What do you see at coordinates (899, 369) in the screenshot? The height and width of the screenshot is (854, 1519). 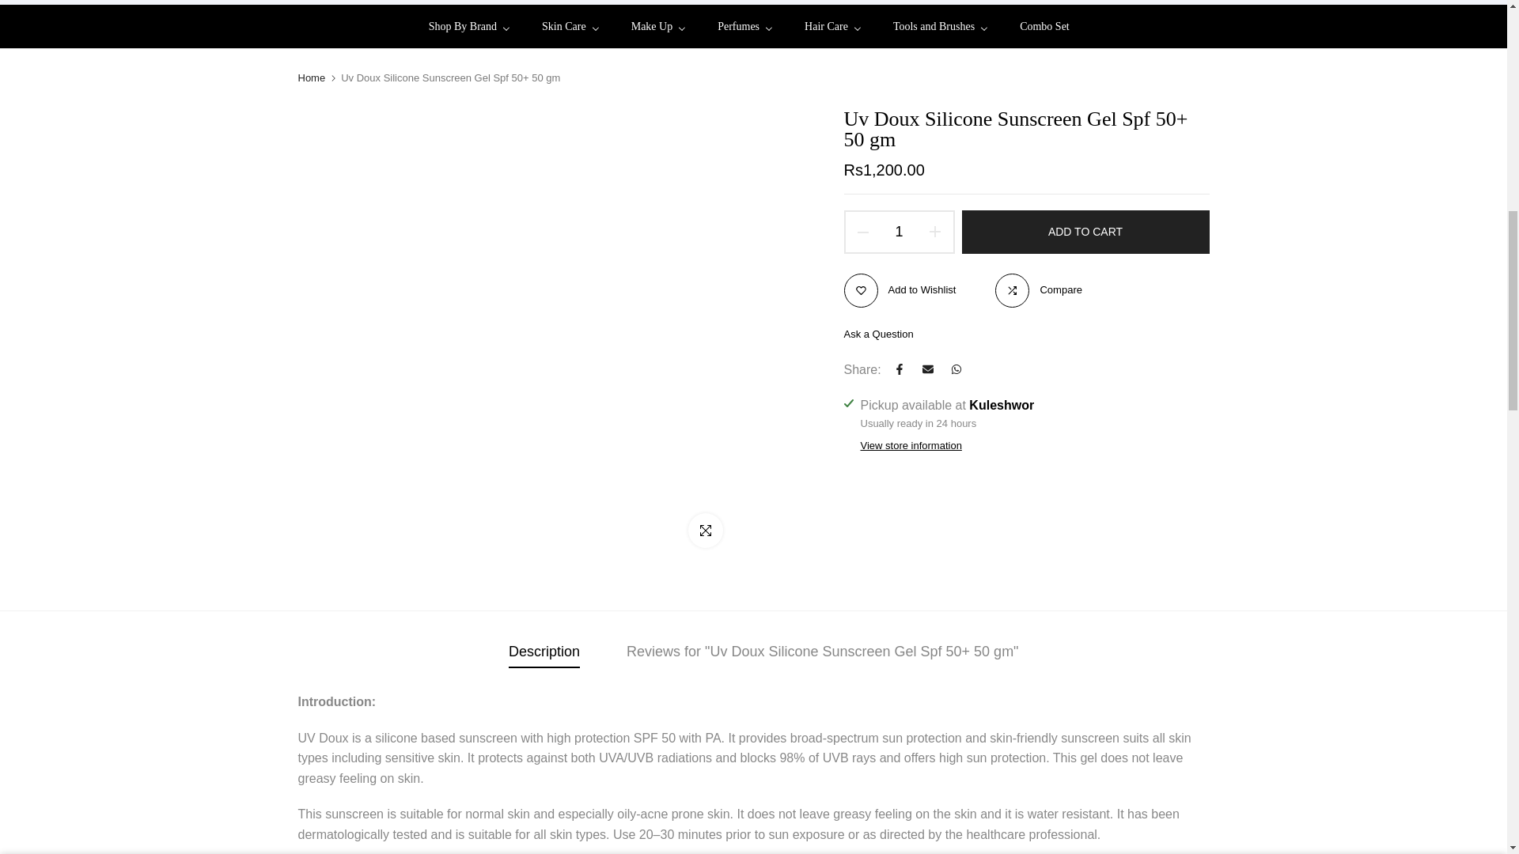 I see `Share on Facebook` at bounding box center [899, 369].